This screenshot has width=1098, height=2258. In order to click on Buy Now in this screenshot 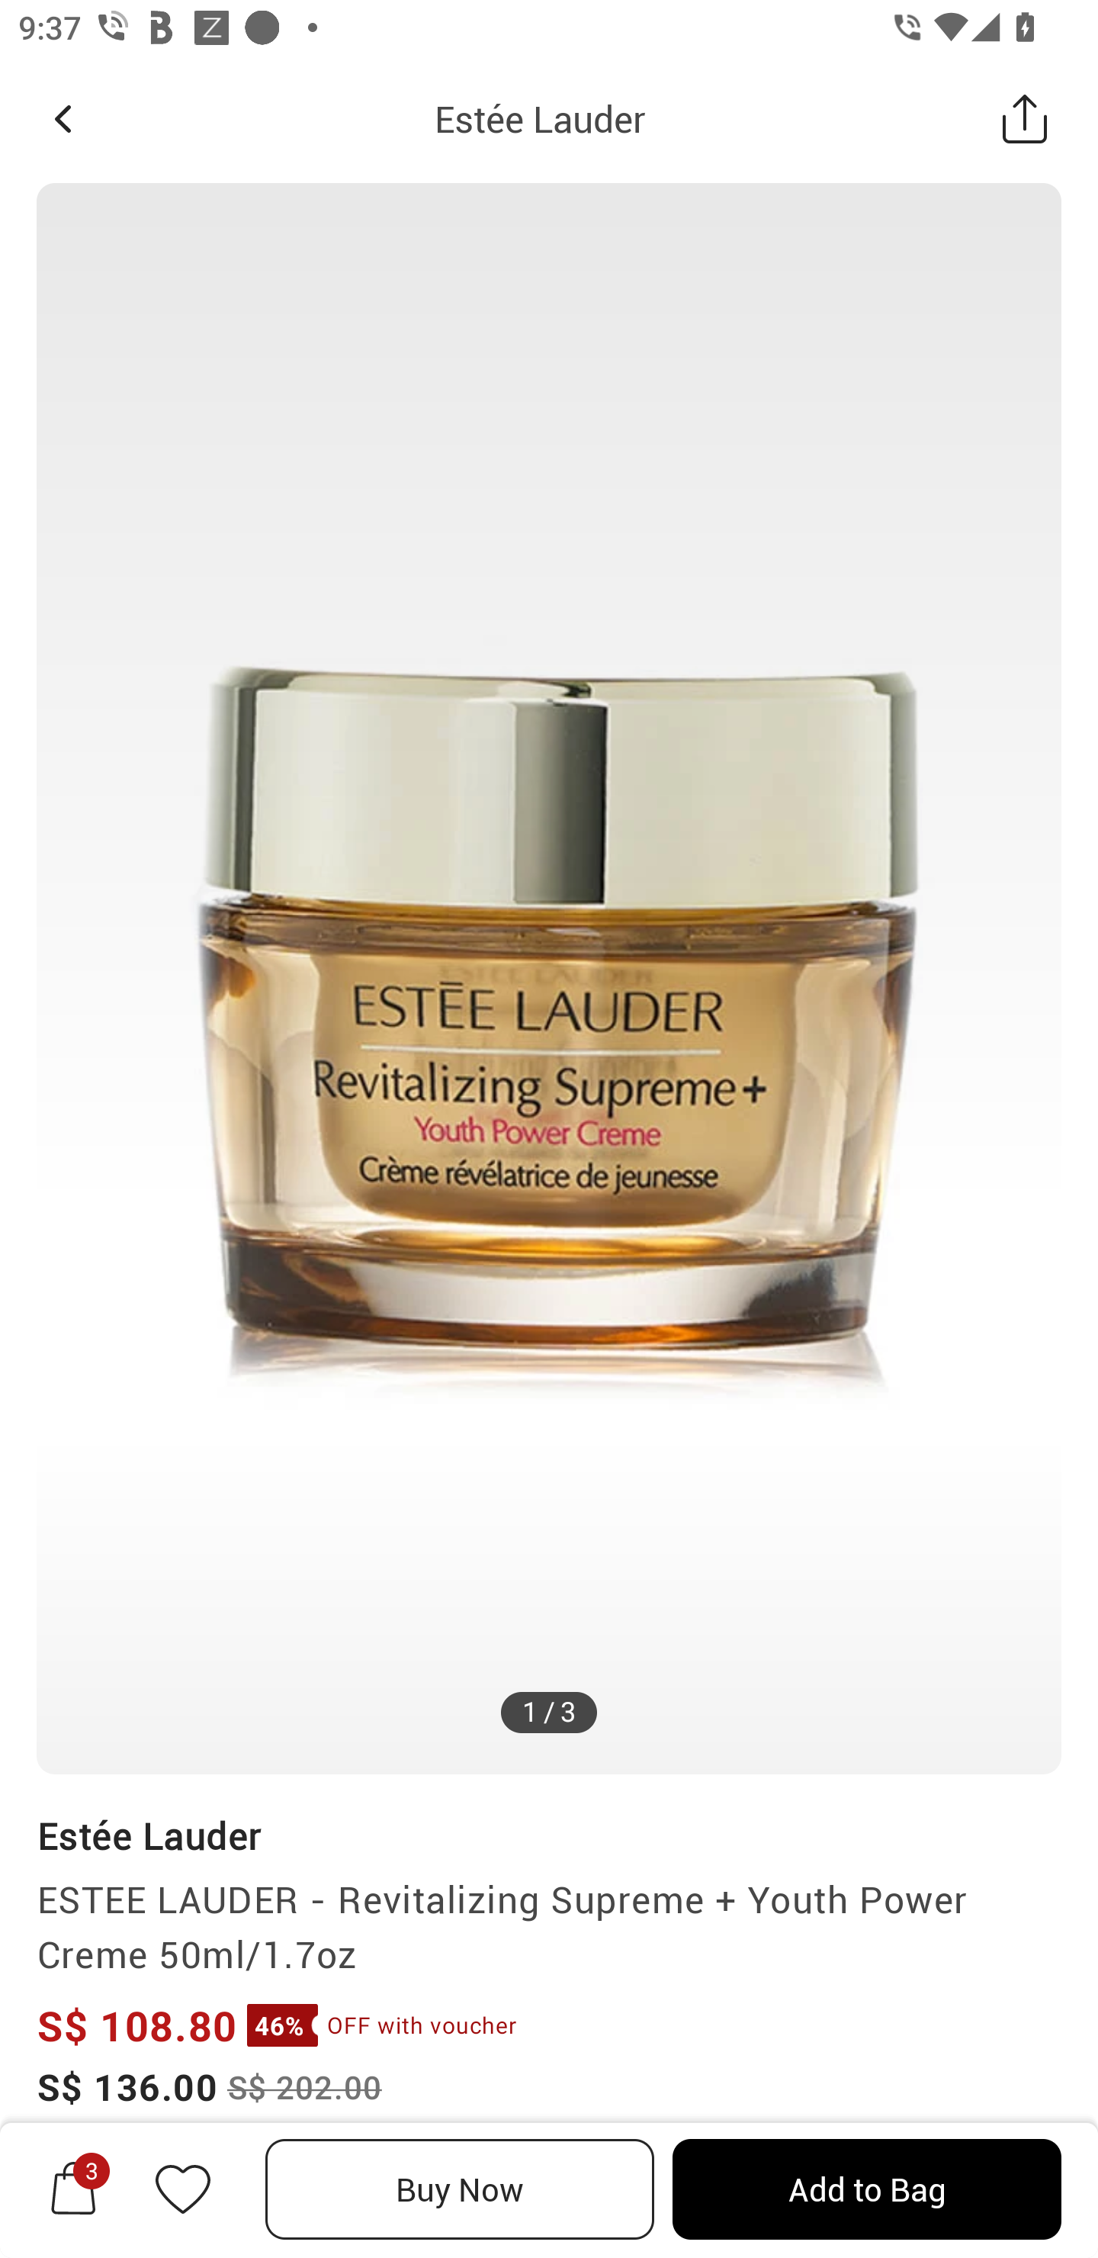, I will do `click(460, 2189)`.